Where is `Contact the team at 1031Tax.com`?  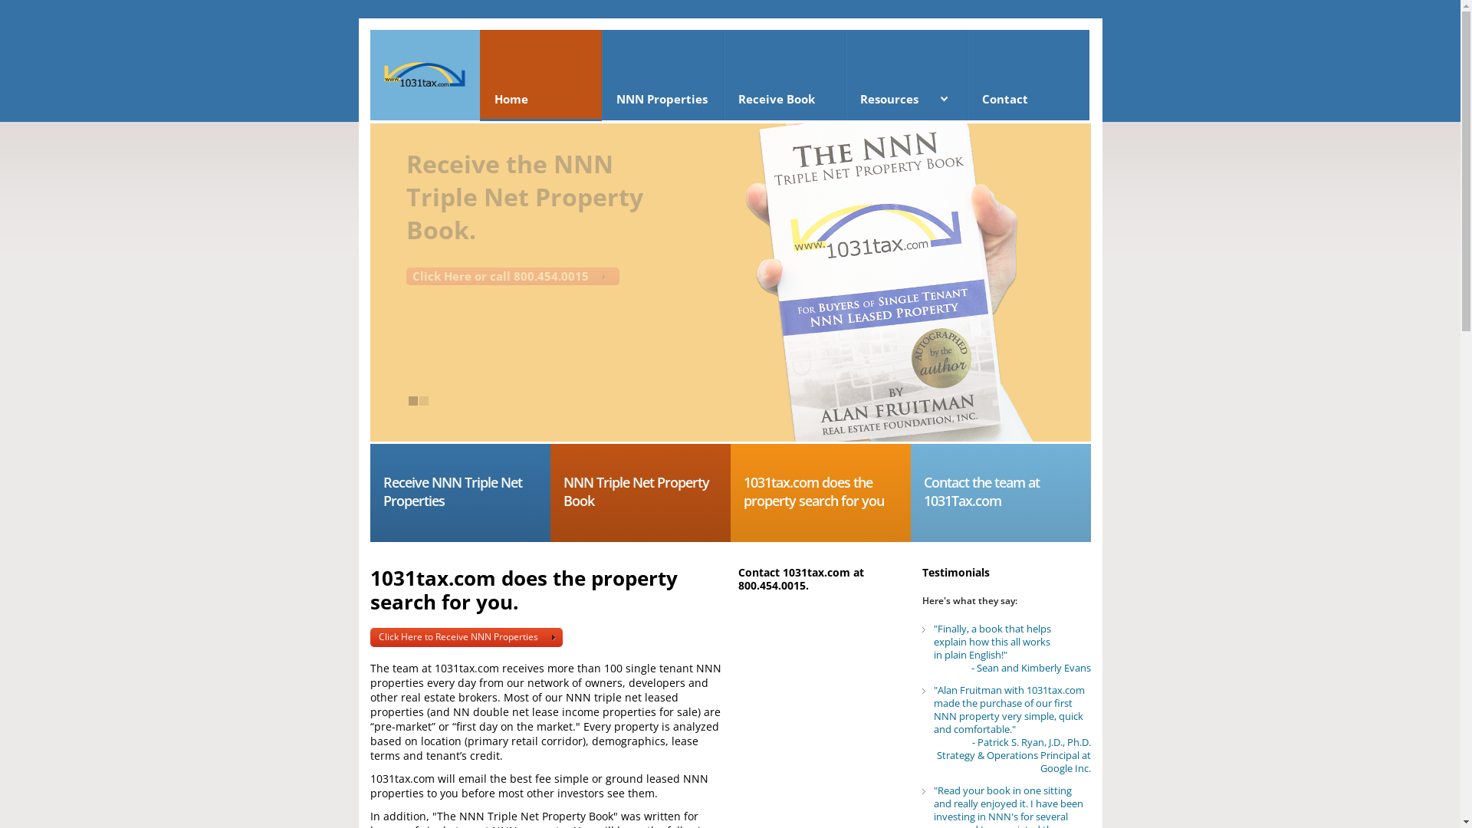
Contact the team at 1031Tax.com is located at coordinates (1001, 493).